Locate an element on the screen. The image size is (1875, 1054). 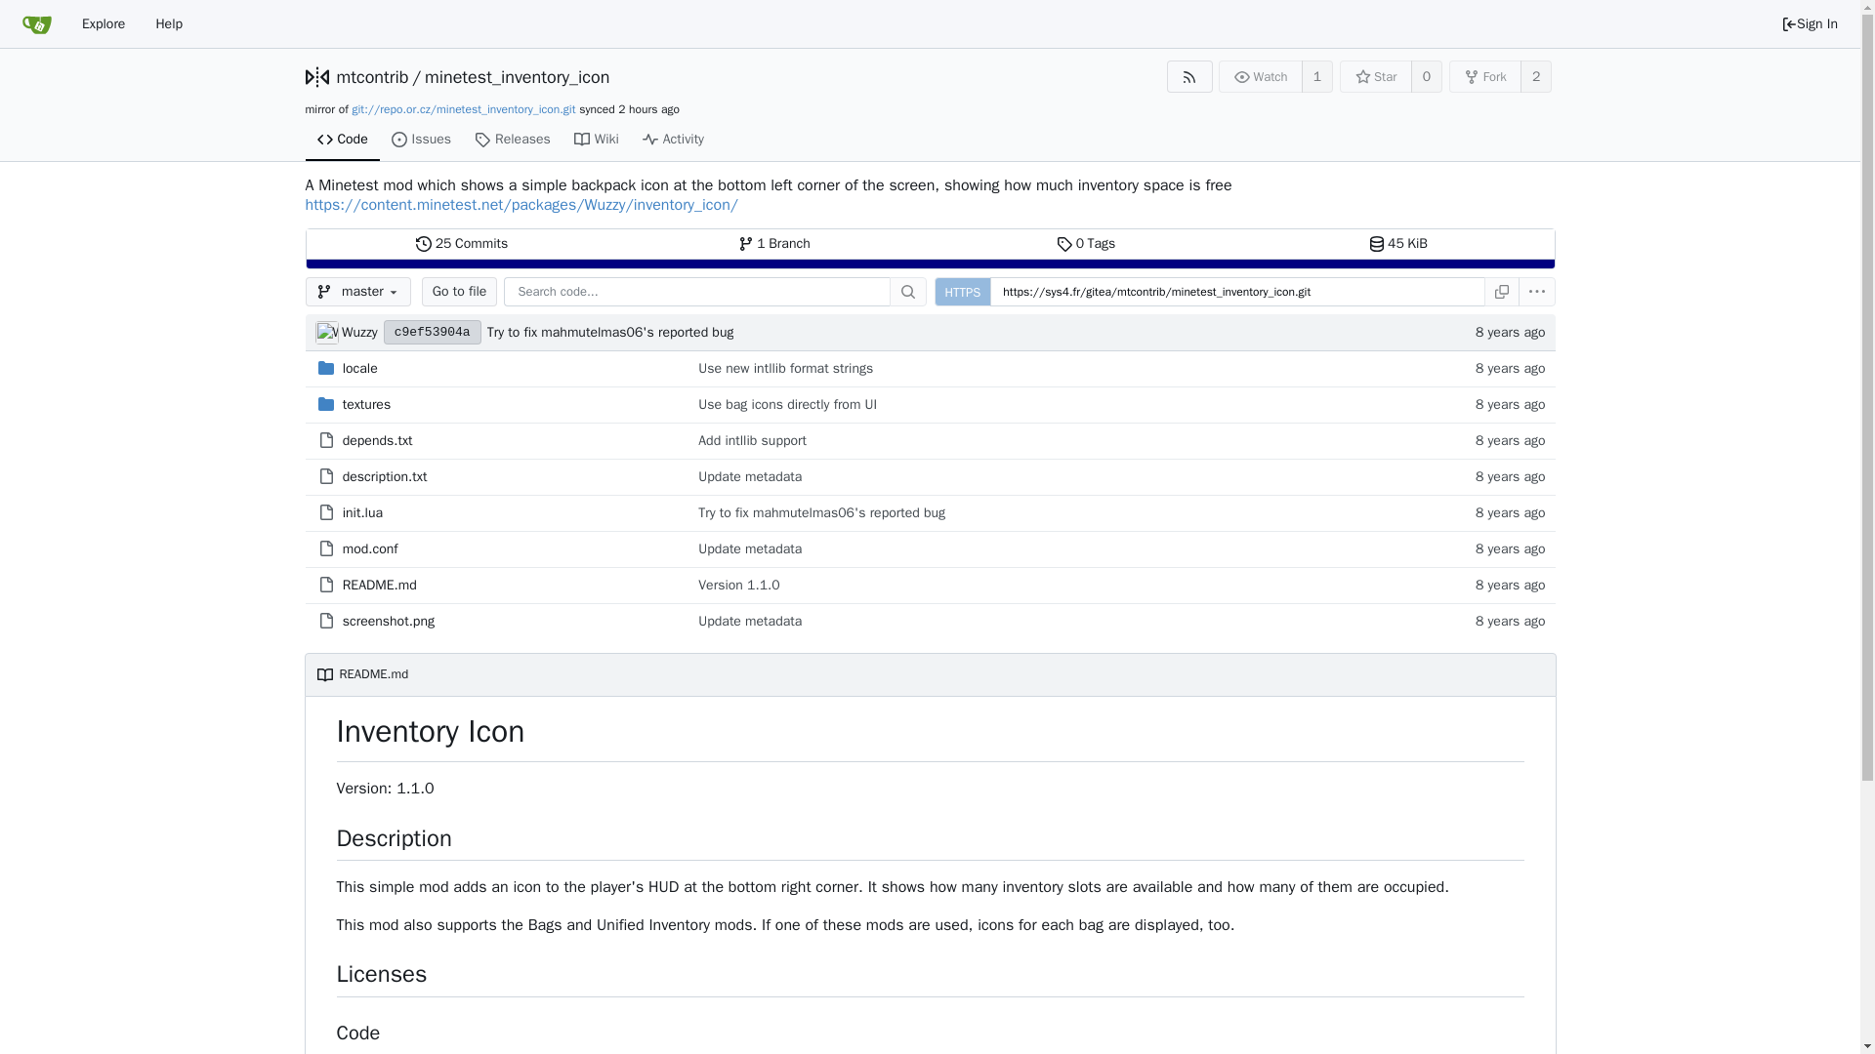
Try to fix mahmutelmas06's reported bug is located at coordinates (977, 332).